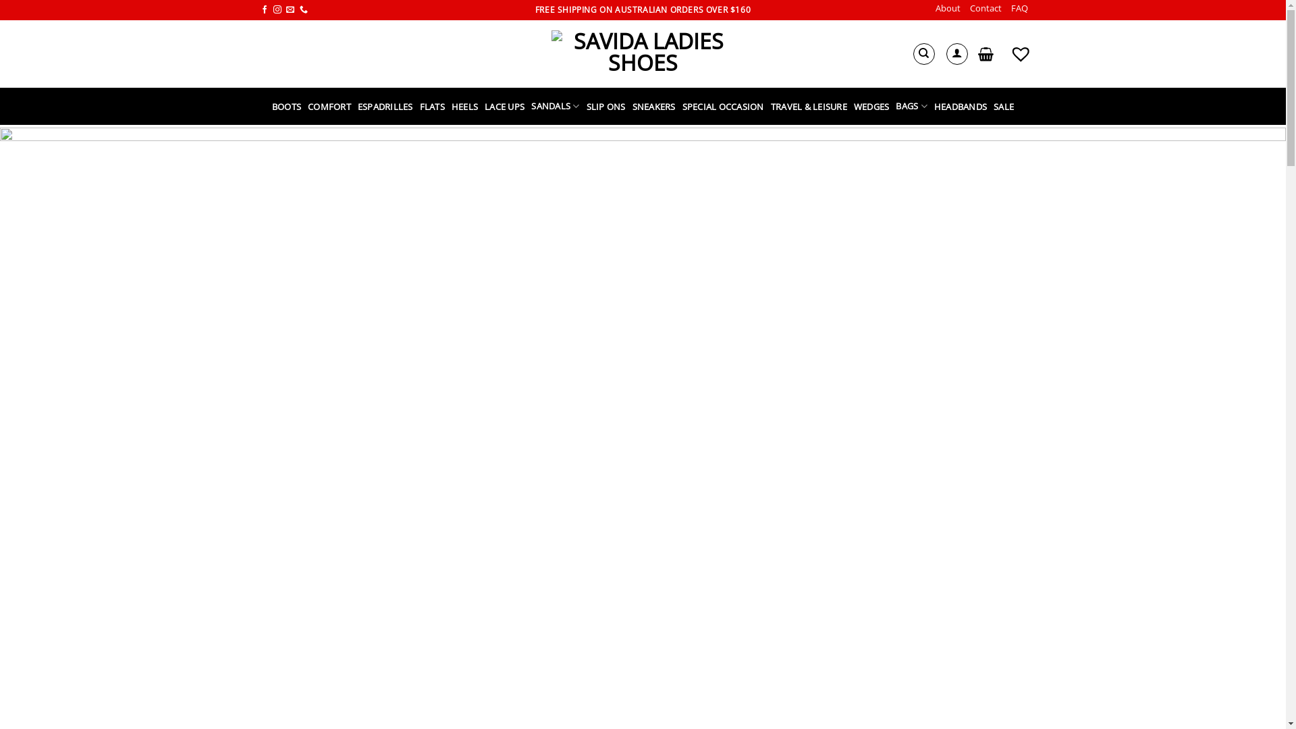  I want to click on TRAVEL & LEISURE, so click(809, 107).